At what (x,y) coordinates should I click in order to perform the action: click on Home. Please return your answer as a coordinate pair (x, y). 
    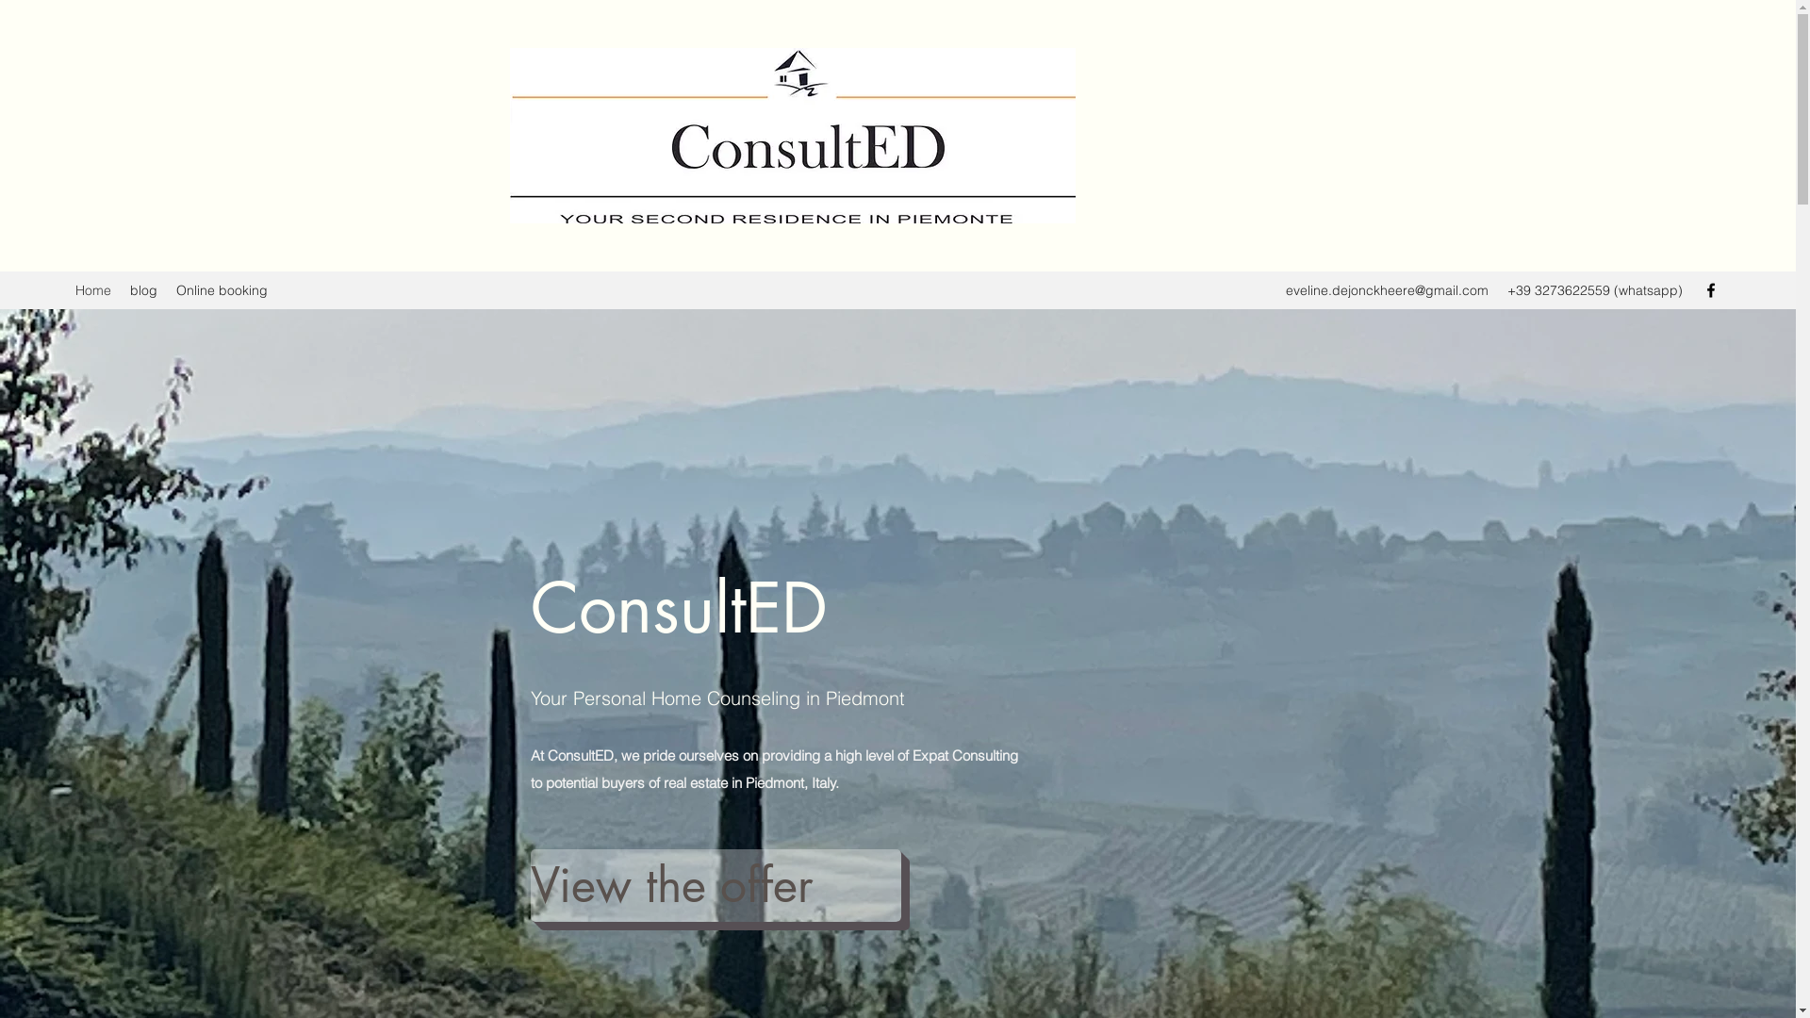
    Looking at the image, I should click on (93, 290).